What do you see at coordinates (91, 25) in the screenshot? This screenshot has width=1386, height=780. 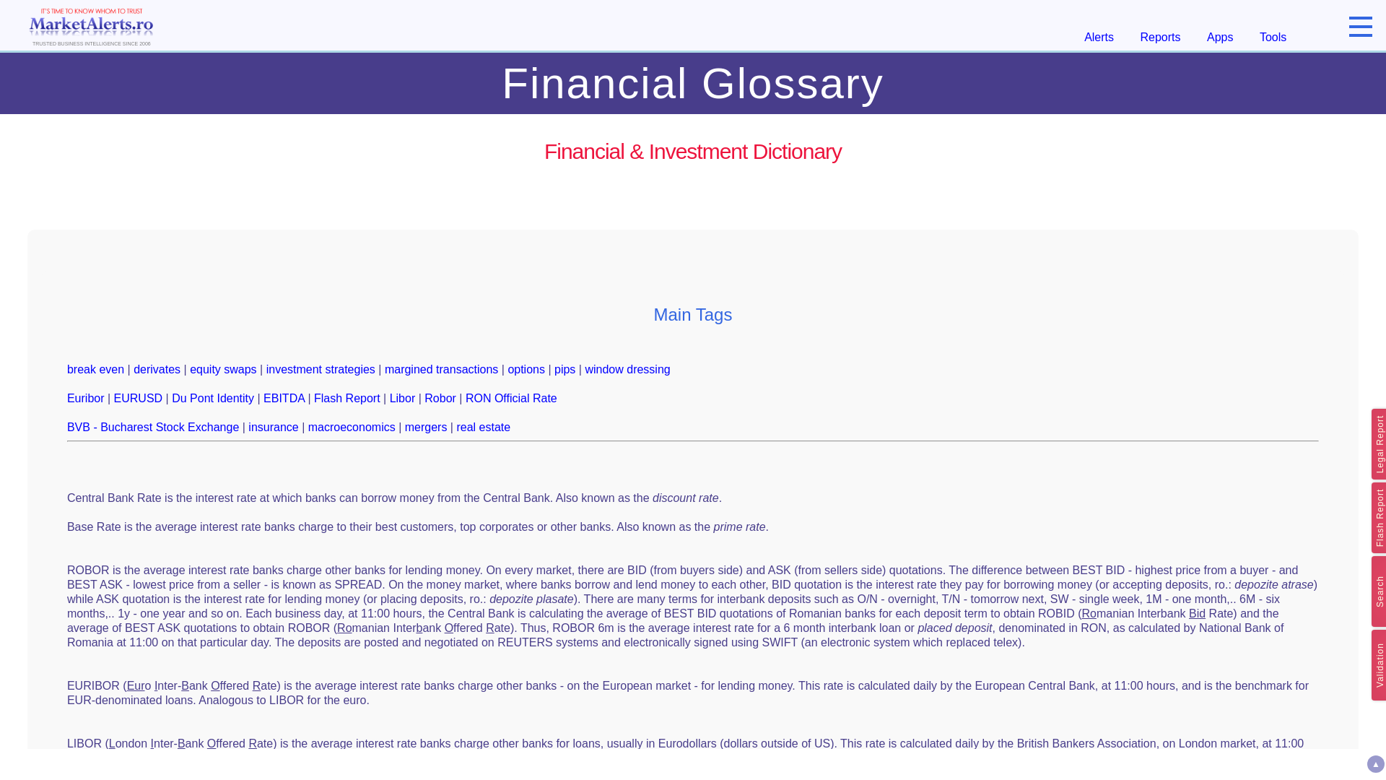 I see `Explore our Home page` at bounding box center [91, 25].